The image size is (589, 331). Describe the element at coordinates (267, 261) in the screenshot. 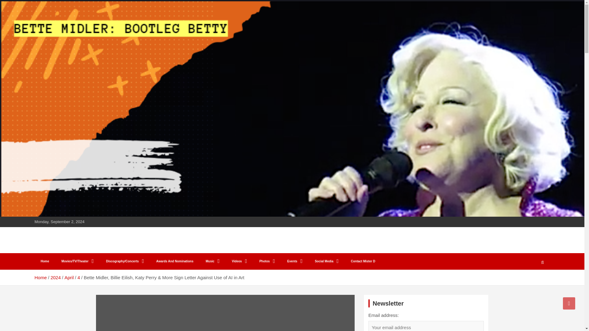

I see `Photos` at that location.